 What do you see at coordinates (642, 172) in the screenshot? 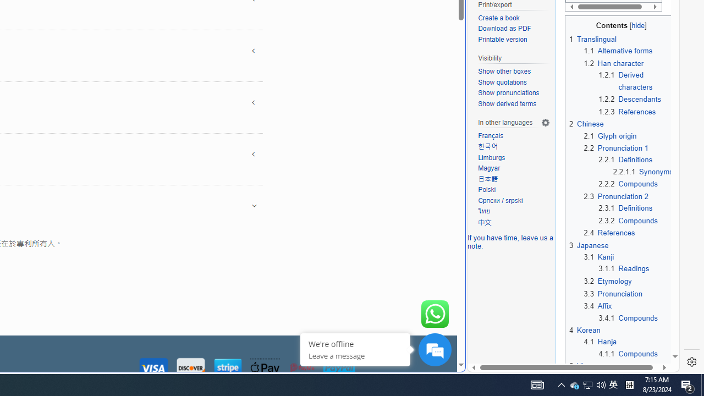
I see `2.2.1.1Synonyms` at bounding box center [642, 172].